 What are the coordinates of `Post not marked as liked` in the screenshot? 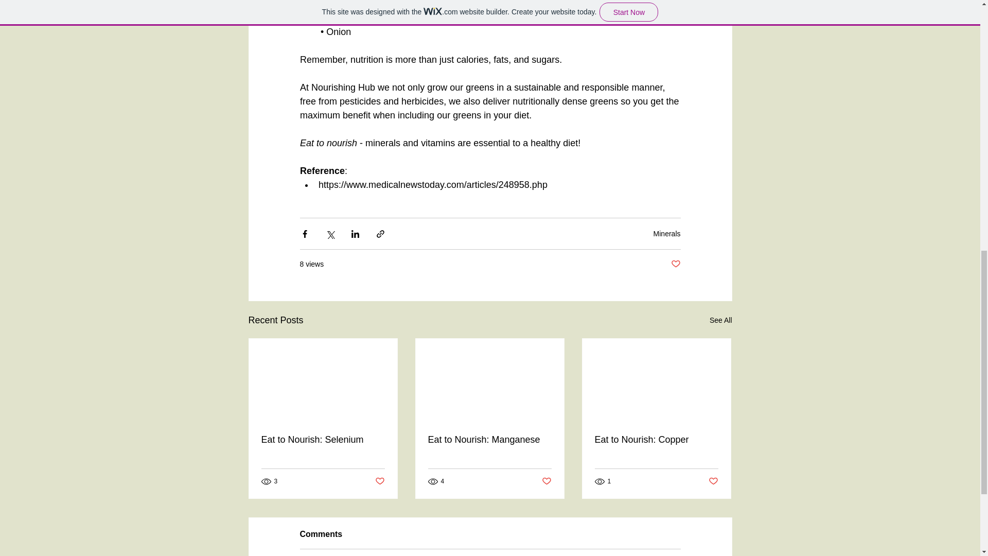 It's located at (713, 481).